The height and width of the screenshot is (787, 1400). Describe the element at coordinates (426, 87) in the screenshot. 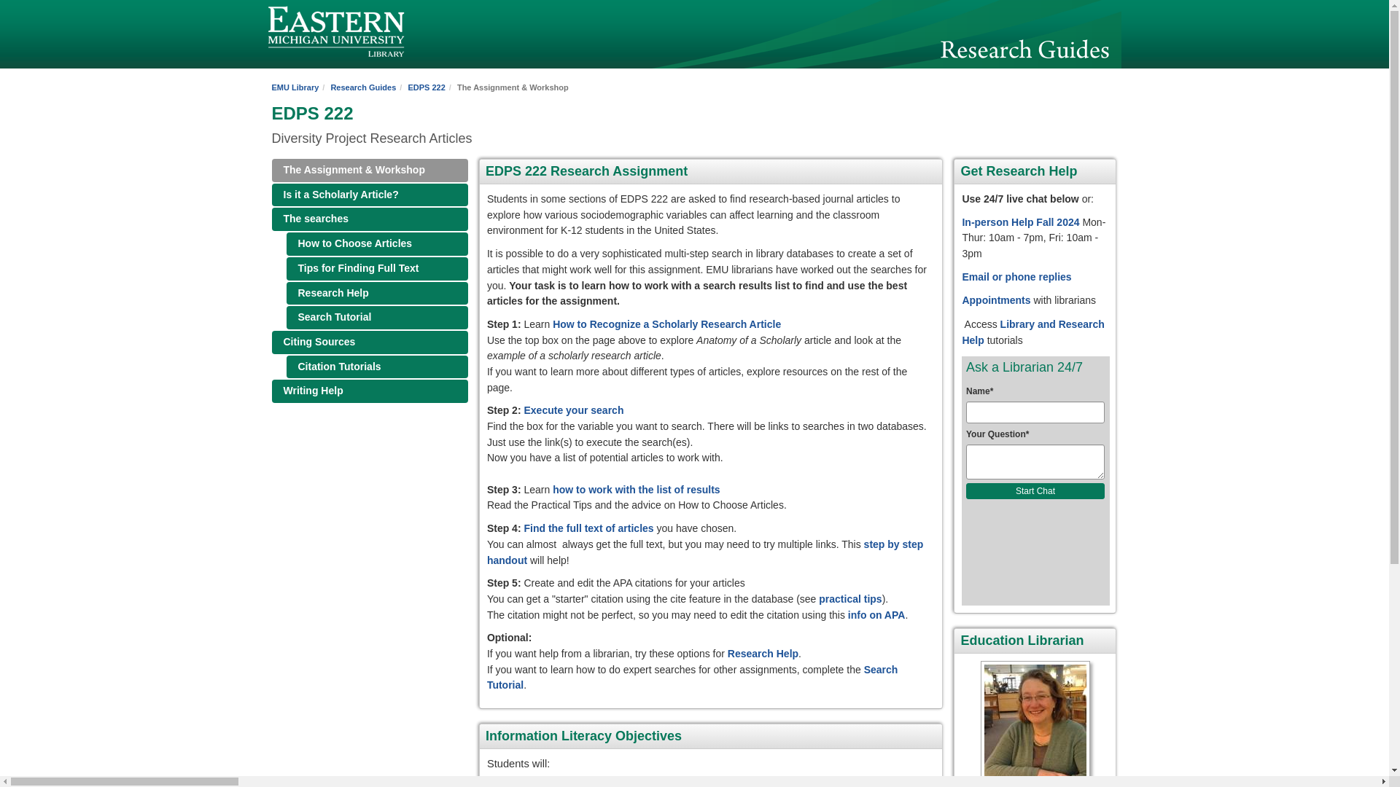

I see `EDPS 222` at that location.